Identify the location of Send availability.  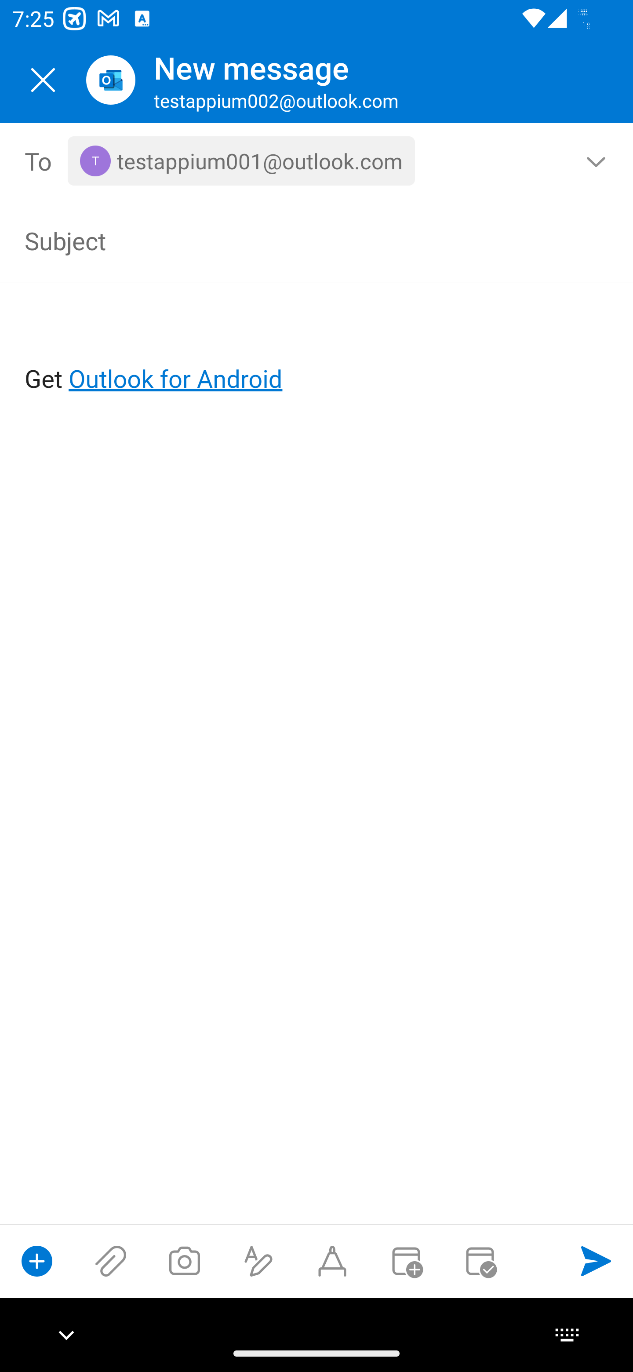
(480, 1261).